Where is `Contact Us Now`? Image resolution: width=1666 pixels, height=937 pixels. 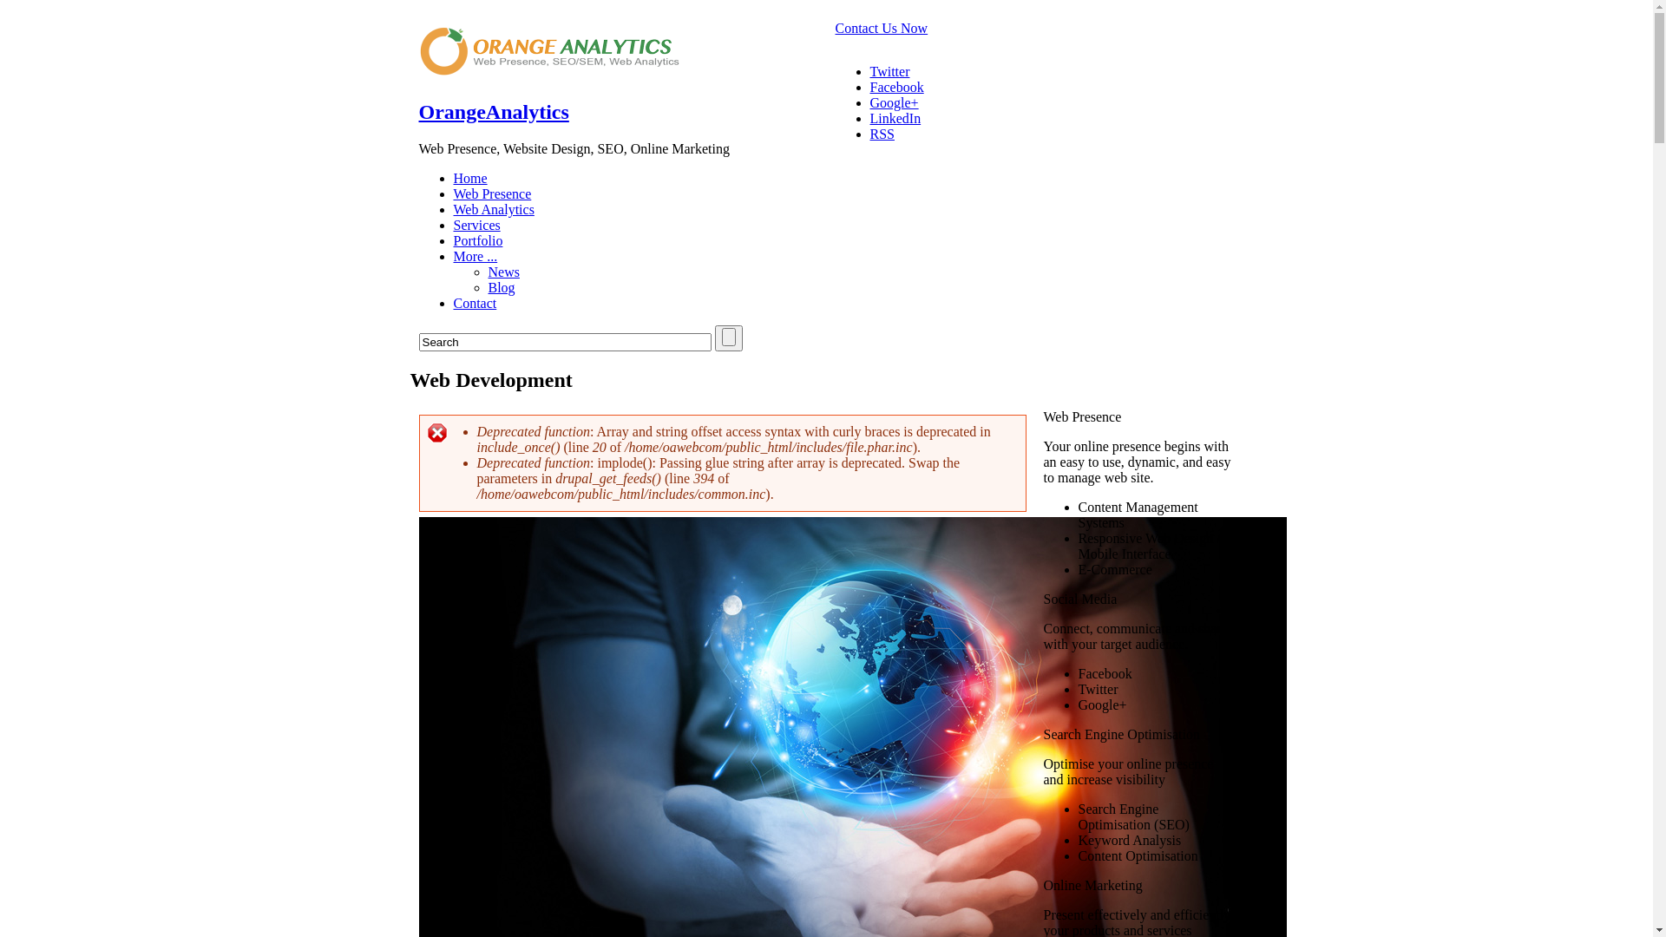 Contact Us Now is located at coordinates (882, 28).